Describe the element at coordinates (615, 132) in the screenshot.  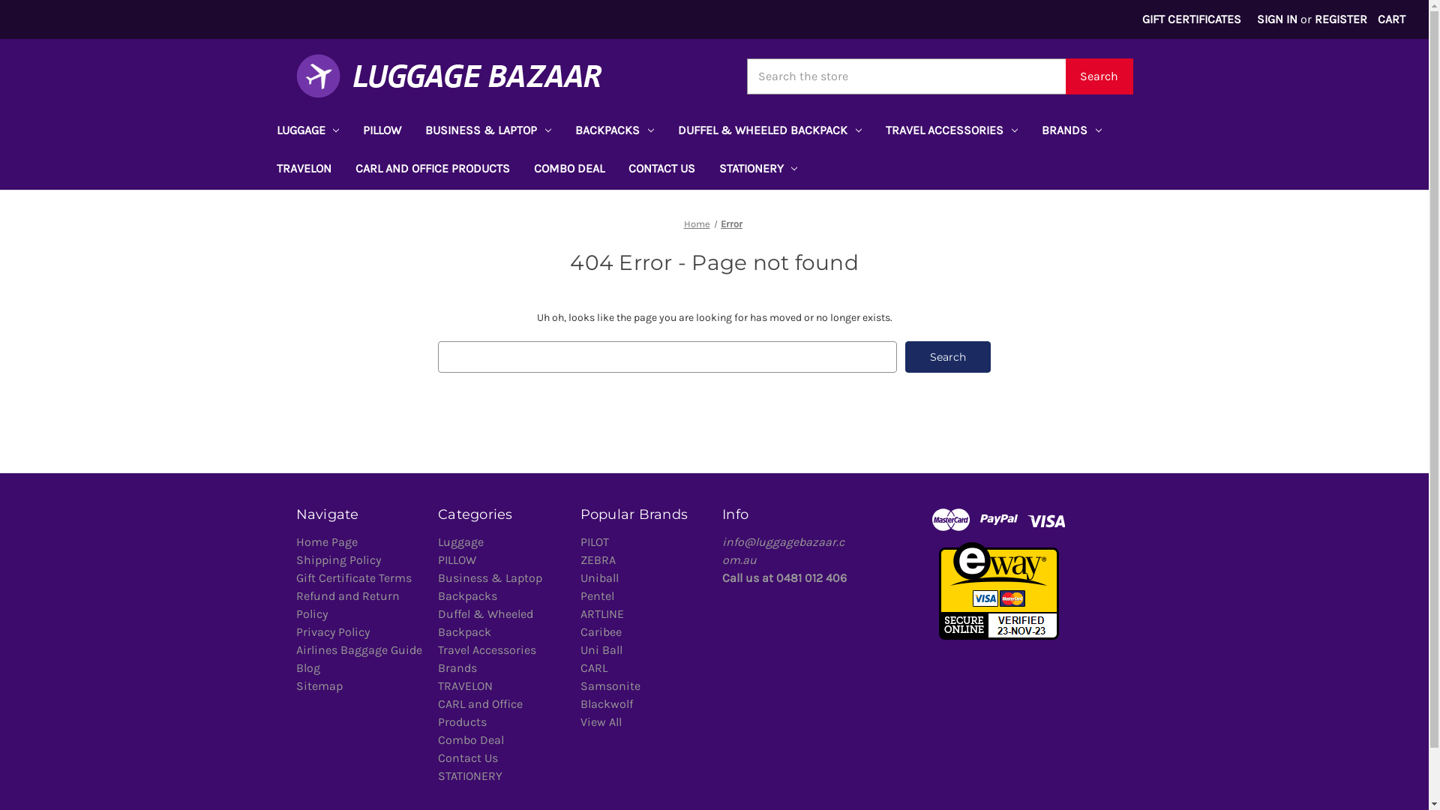
I see `BACKPACKS` at that location.